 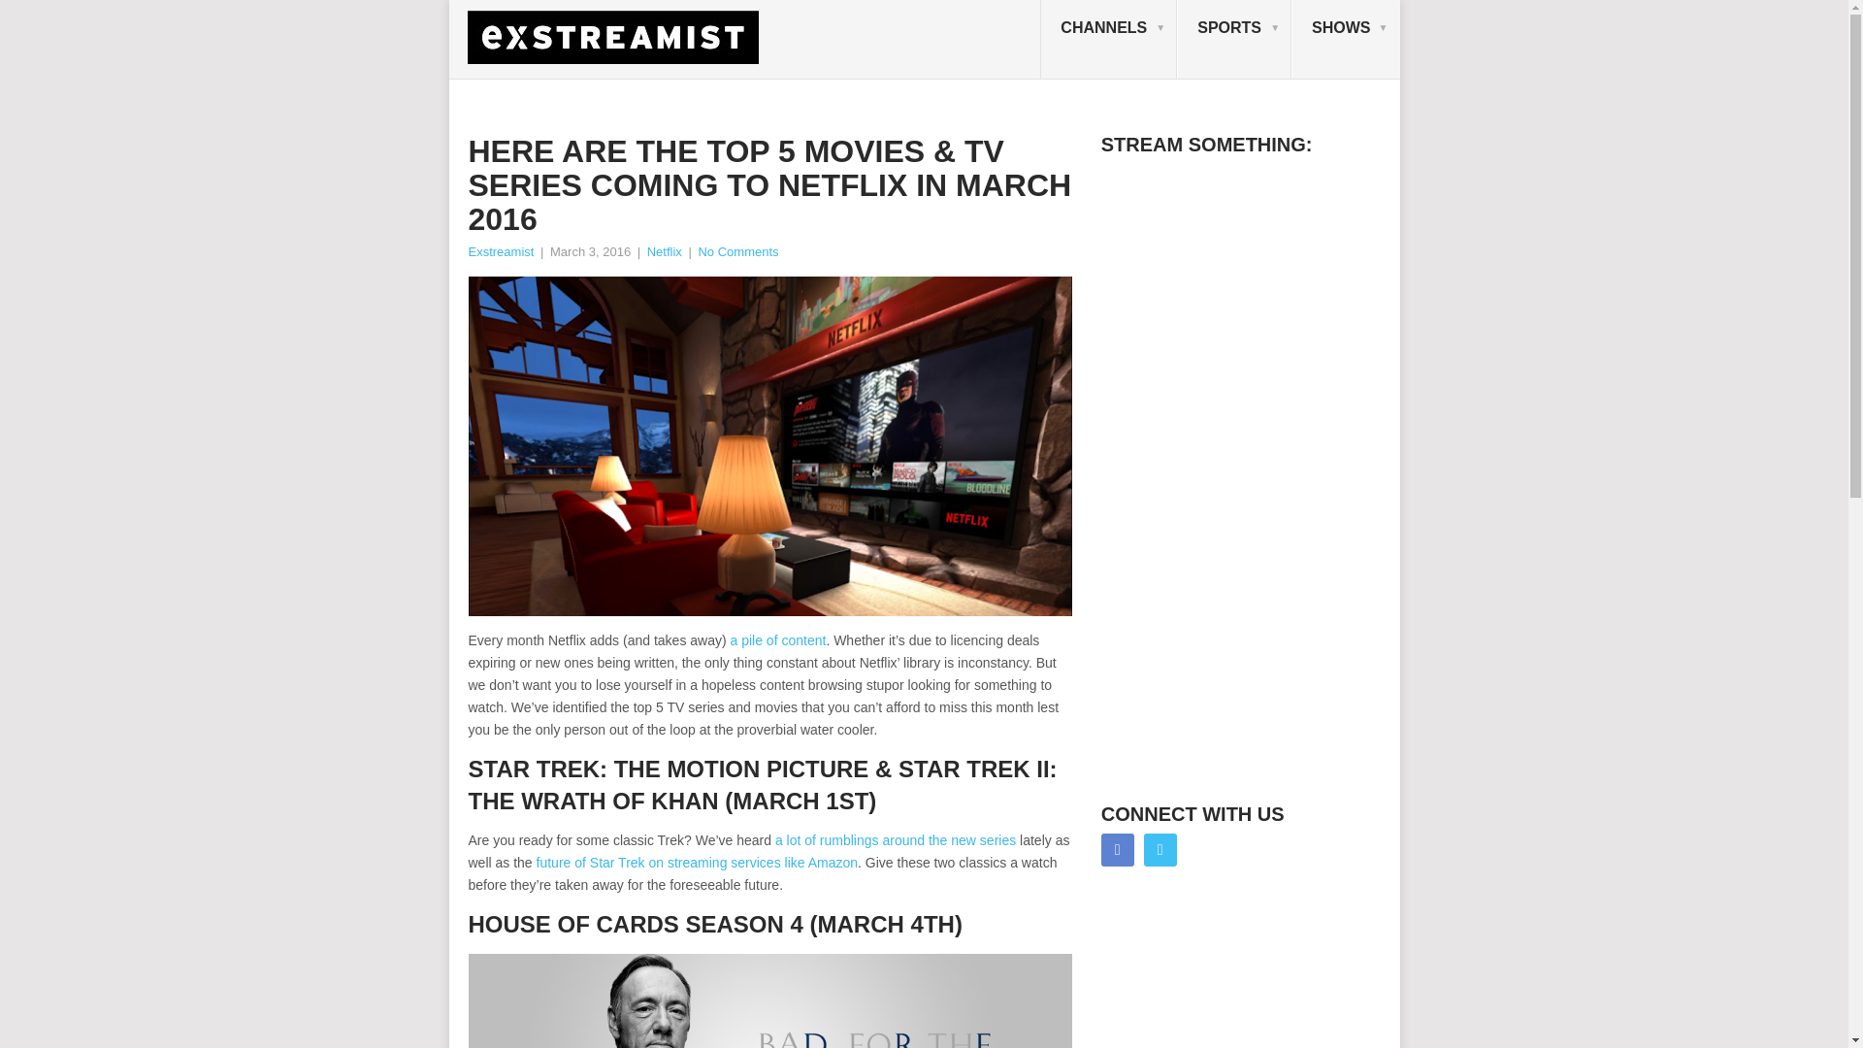 I want to click on Twitter, so click(x=1160, y=850).